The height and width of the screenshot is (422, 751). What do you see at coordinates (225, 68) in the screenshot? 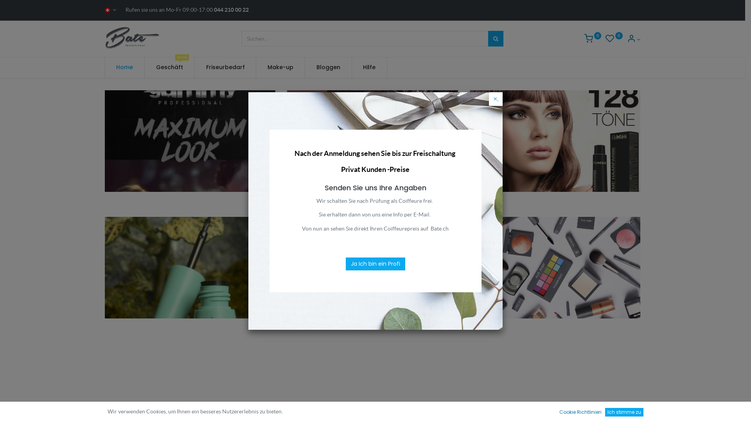
I see `Friseurbedarf` at bounding box center [225, 68].